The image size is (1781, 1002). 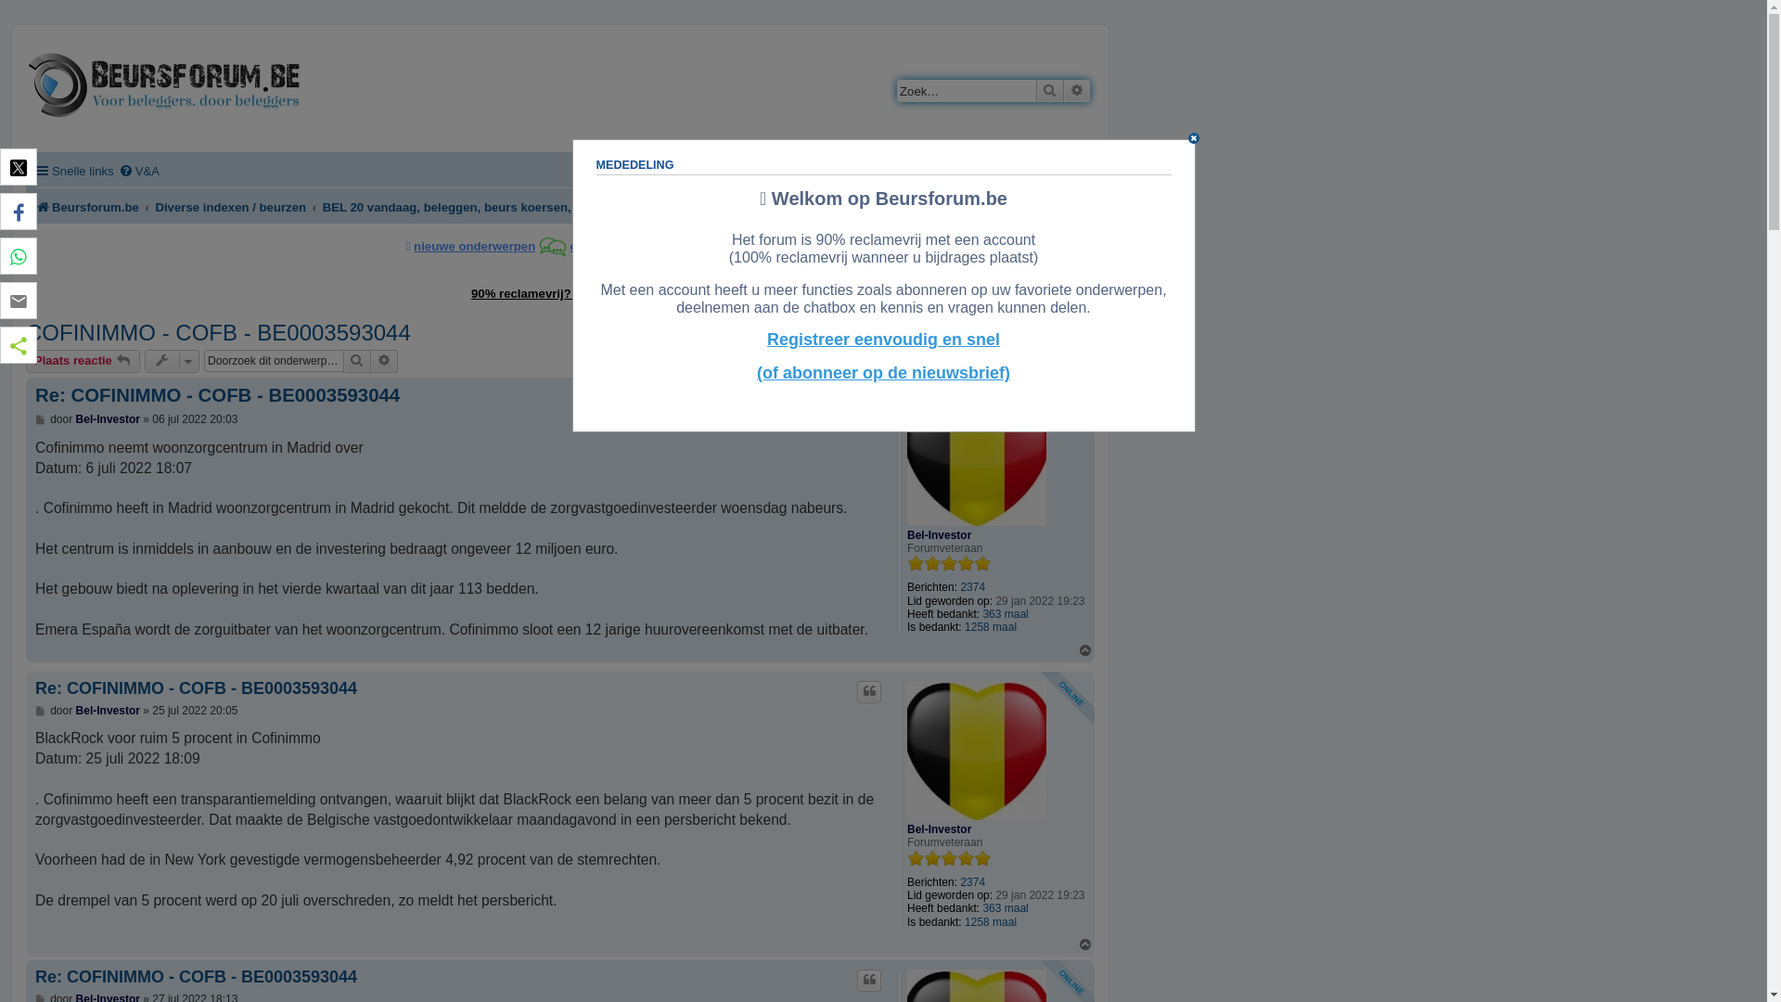 What do you see at coordinates (967, 91) in the screenshot?
I see `Zoek op sleutelwoorden` at bounding box center [967, 91].